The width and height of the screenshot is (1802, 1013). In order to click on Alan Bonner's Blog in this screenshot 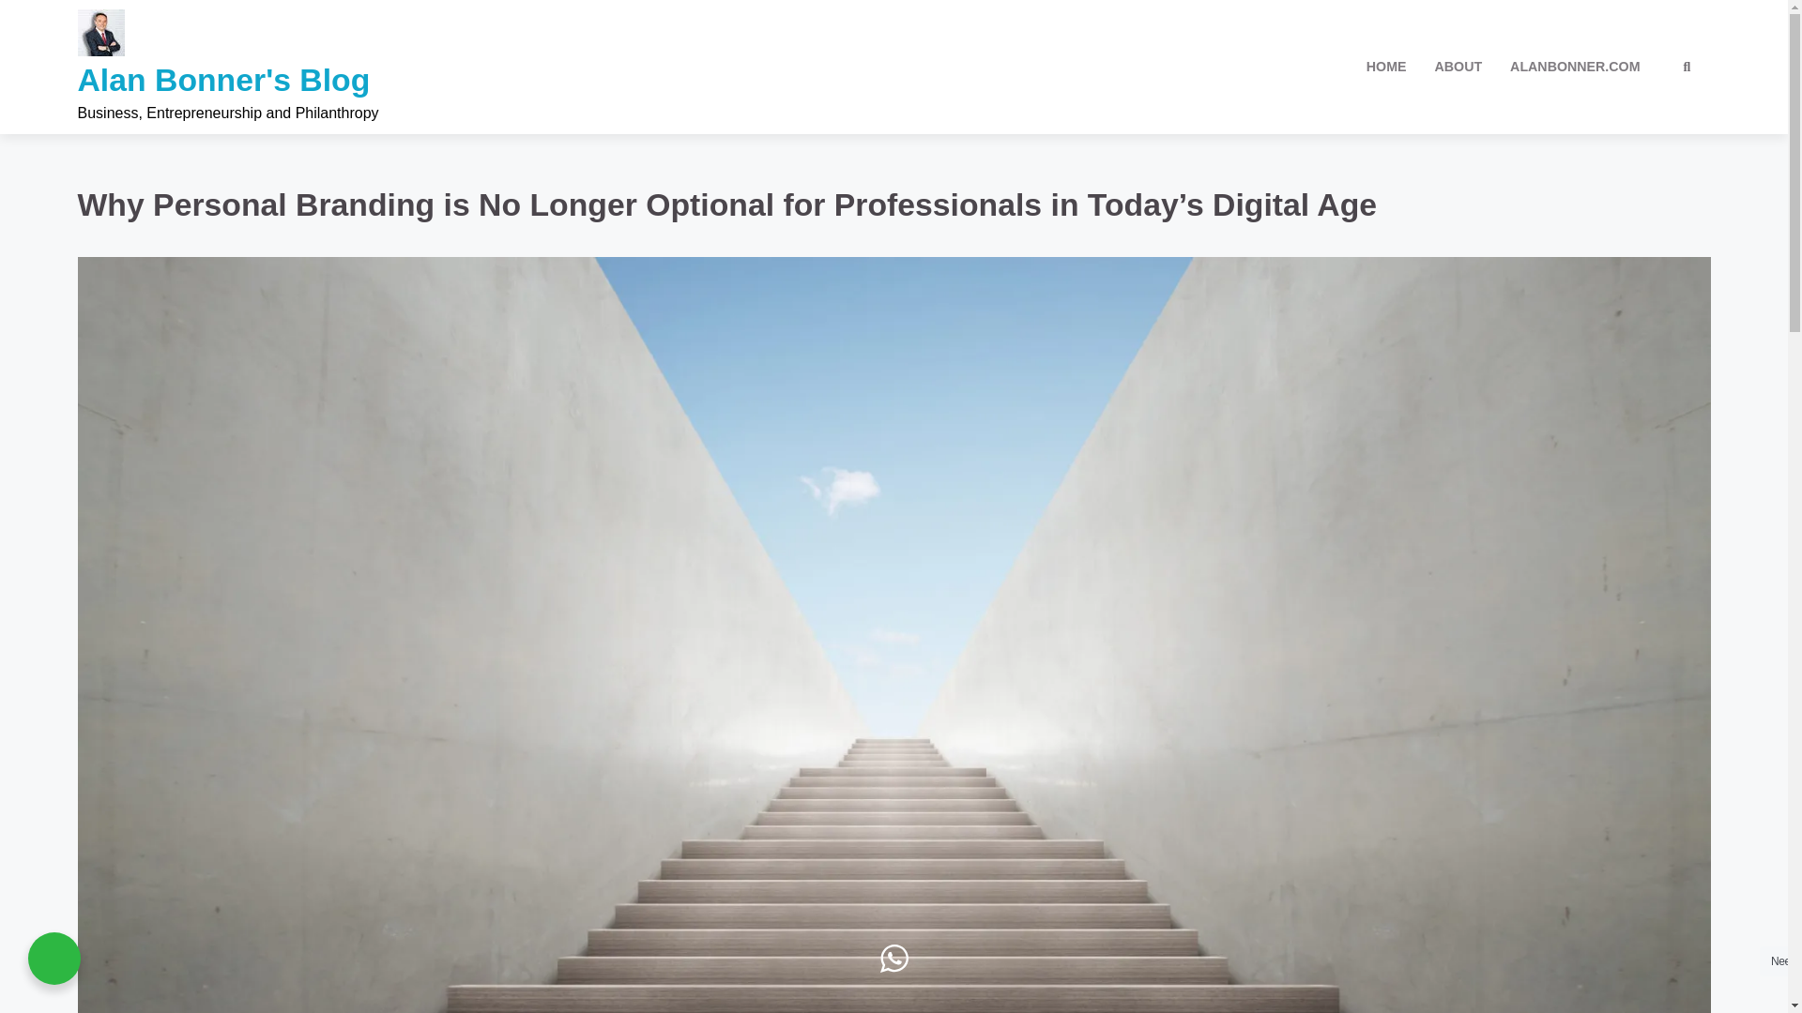, I will do `click(223, 79)`.